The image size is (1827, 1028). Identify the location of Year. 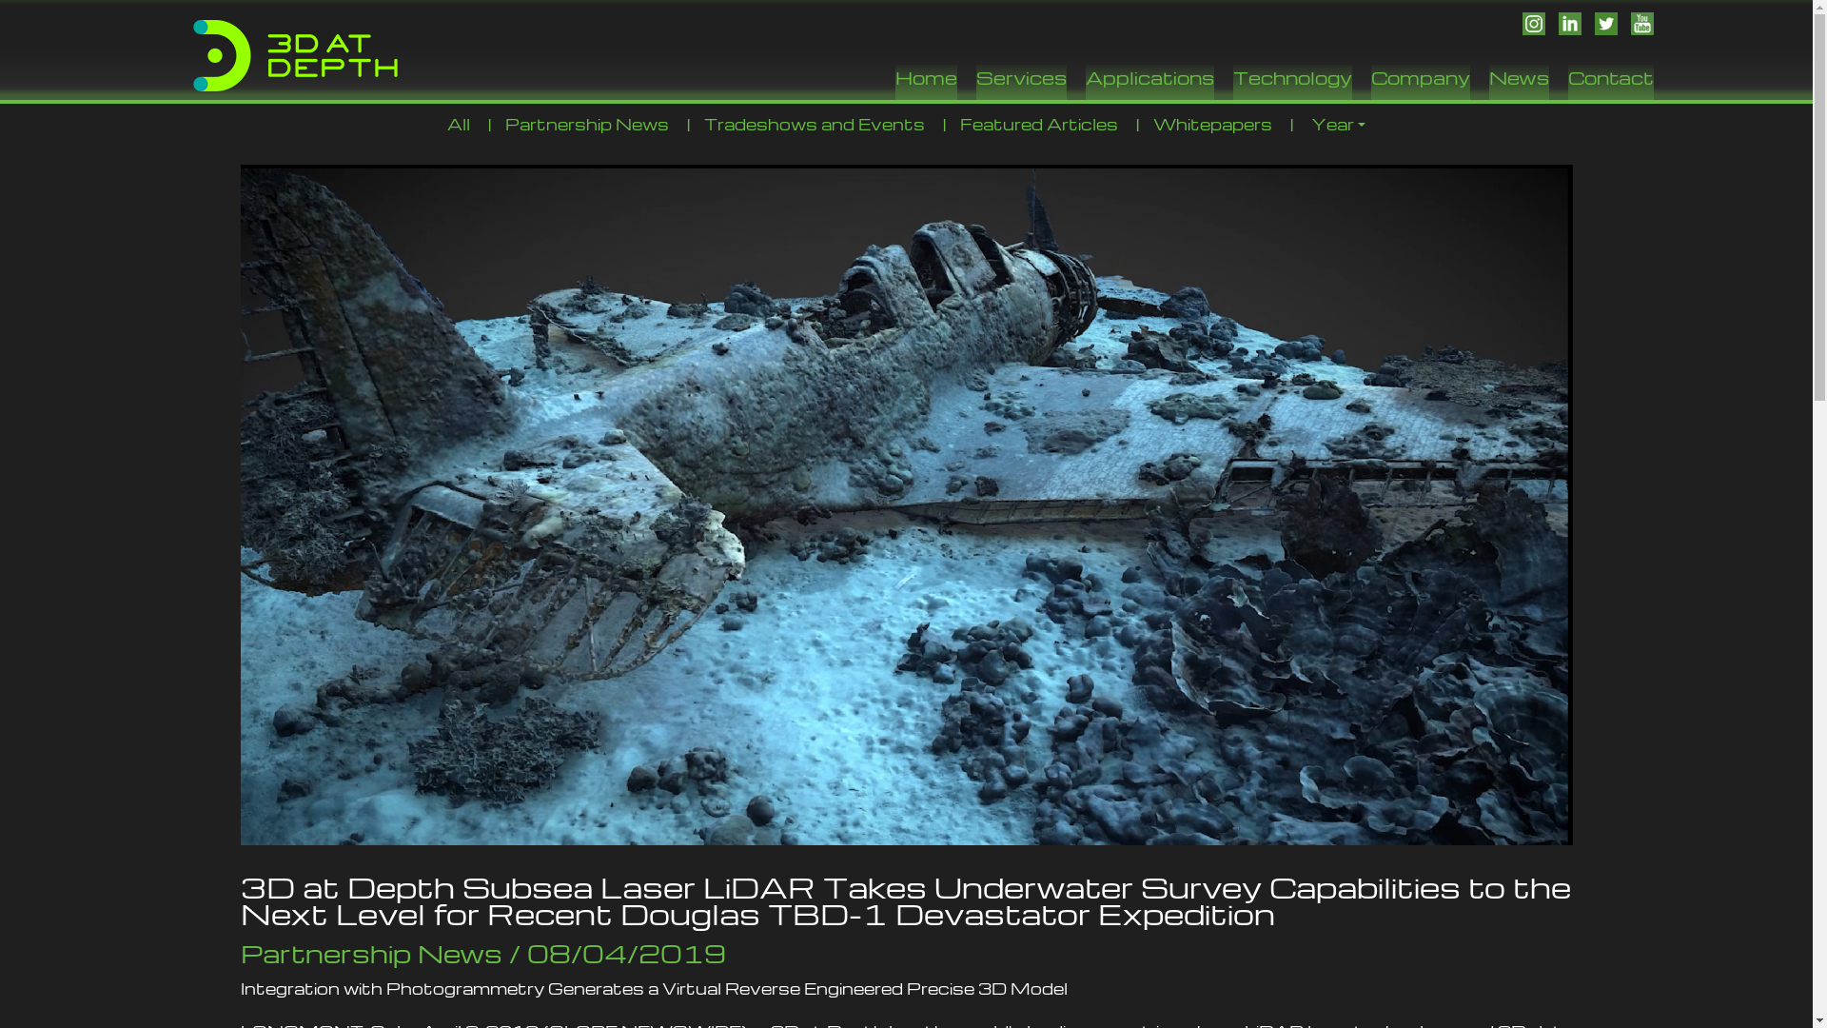
(1338, 126).